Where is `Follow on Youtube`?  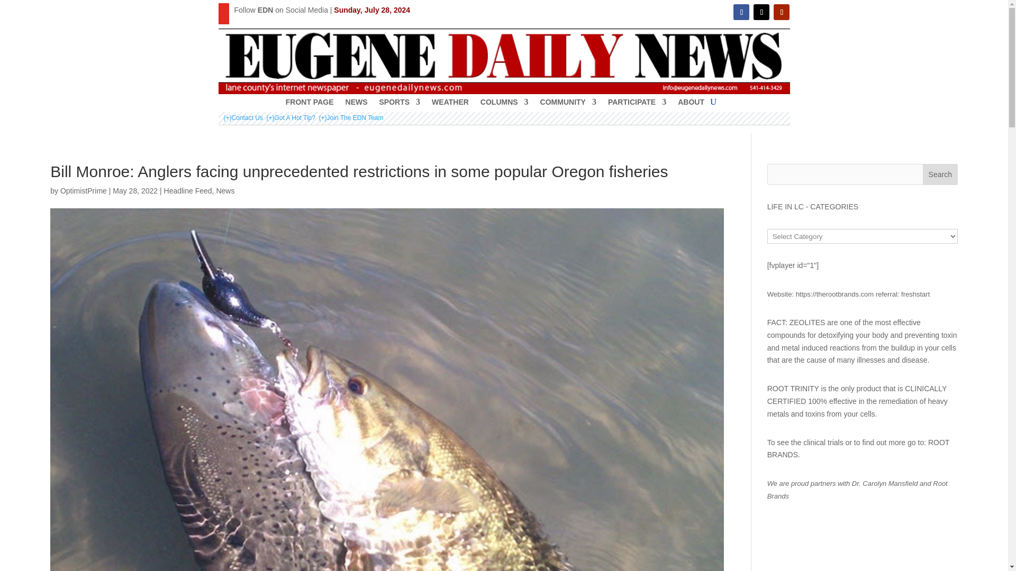
Follow on Youtube is located at coordinates (781, 12).